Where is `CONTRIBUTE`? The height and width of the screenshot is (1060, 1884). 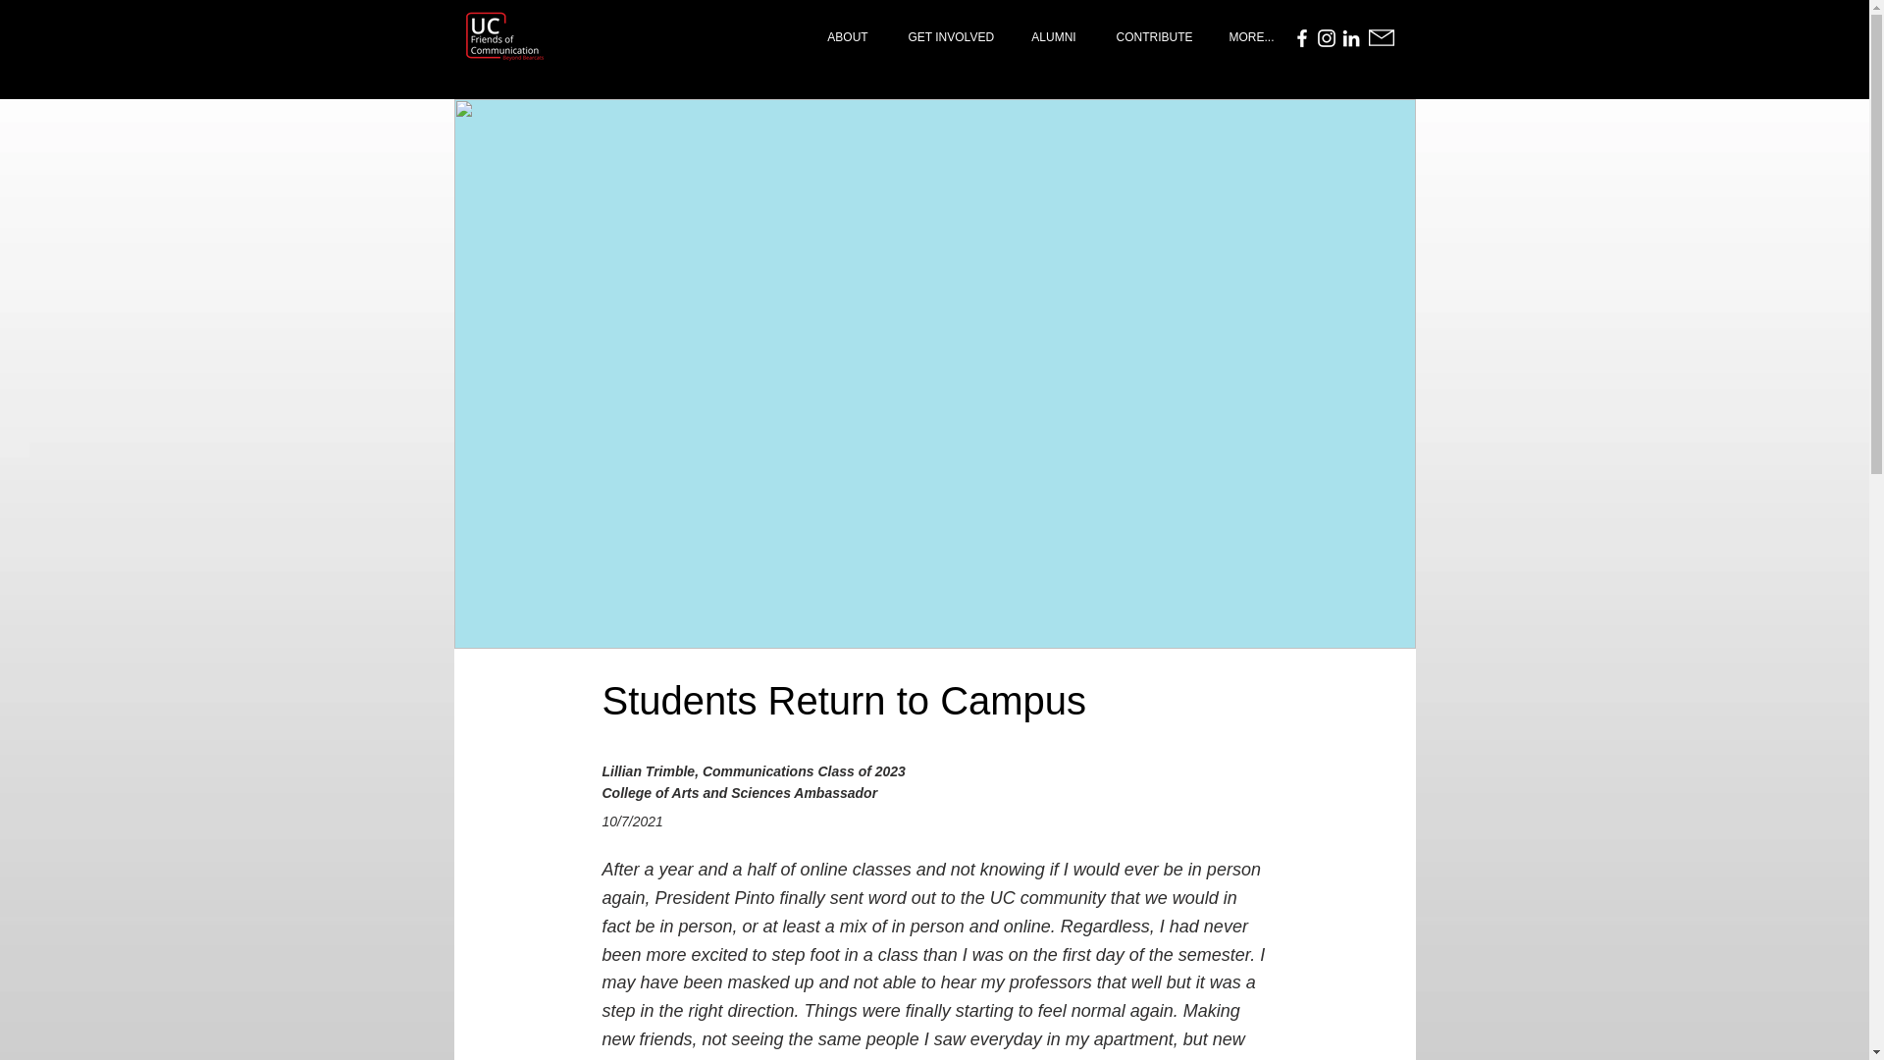
CONTRIBUTE is located at coordinates (1152, 37).